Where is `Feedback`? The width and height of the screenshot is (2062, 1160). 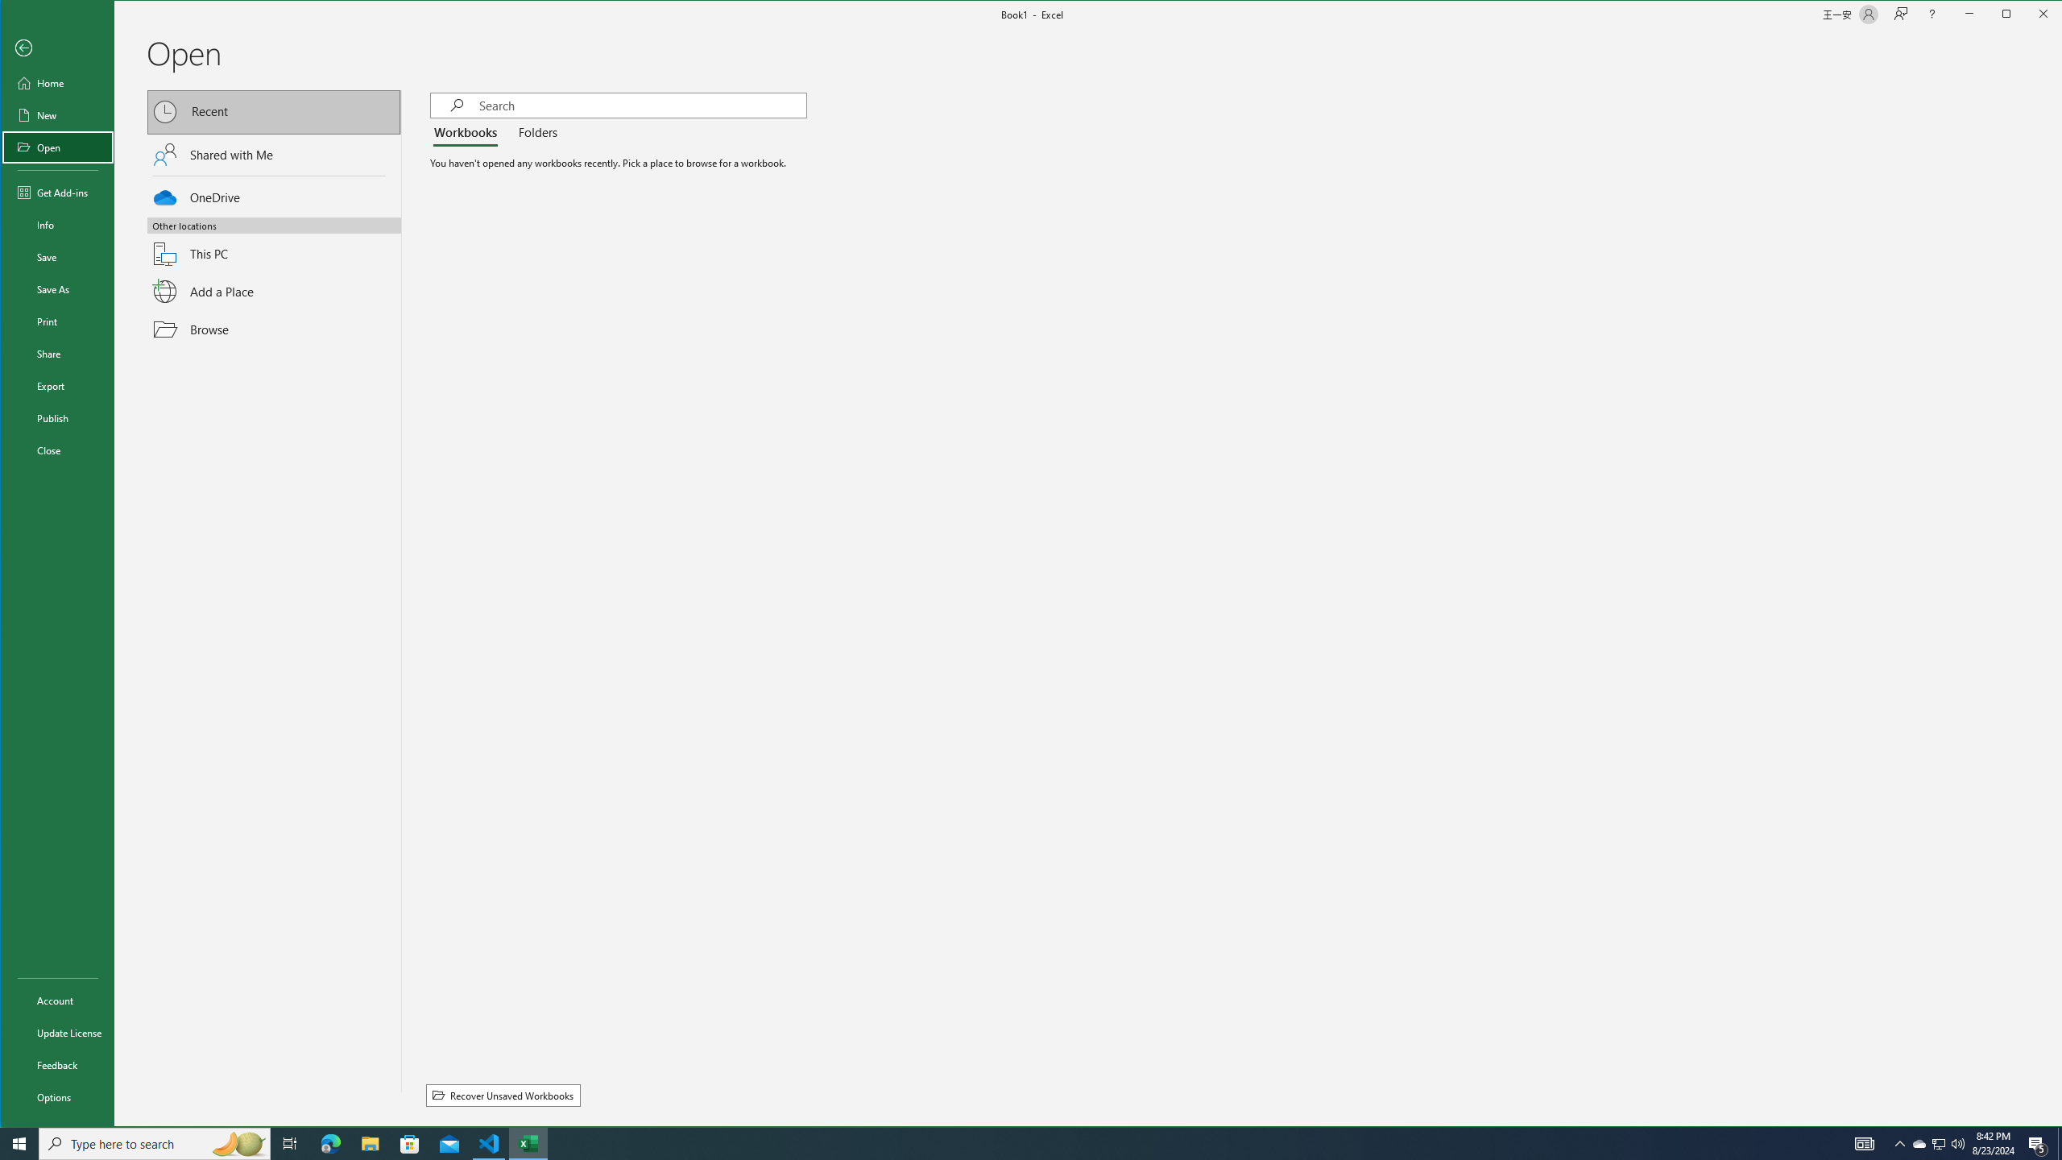
Feedback is located at coordinates (57, 1065).